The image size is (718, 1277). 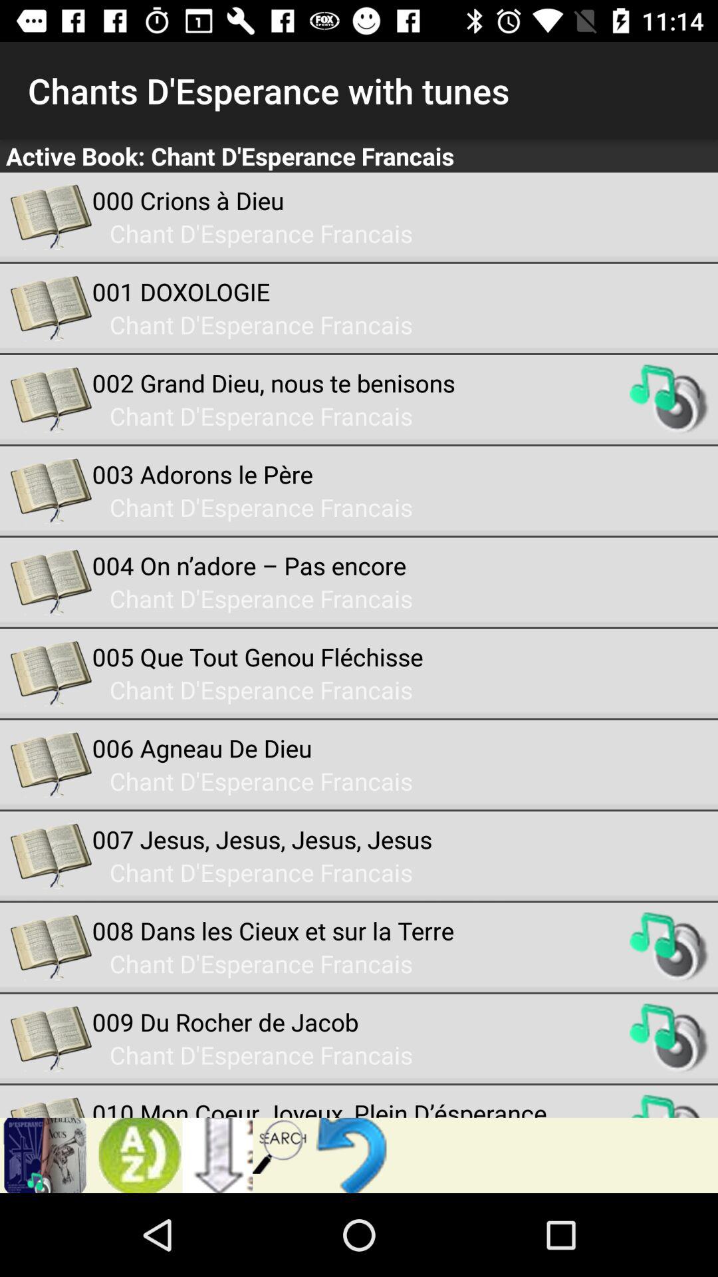 I want to click on go back, so click(x=355, y=1155).